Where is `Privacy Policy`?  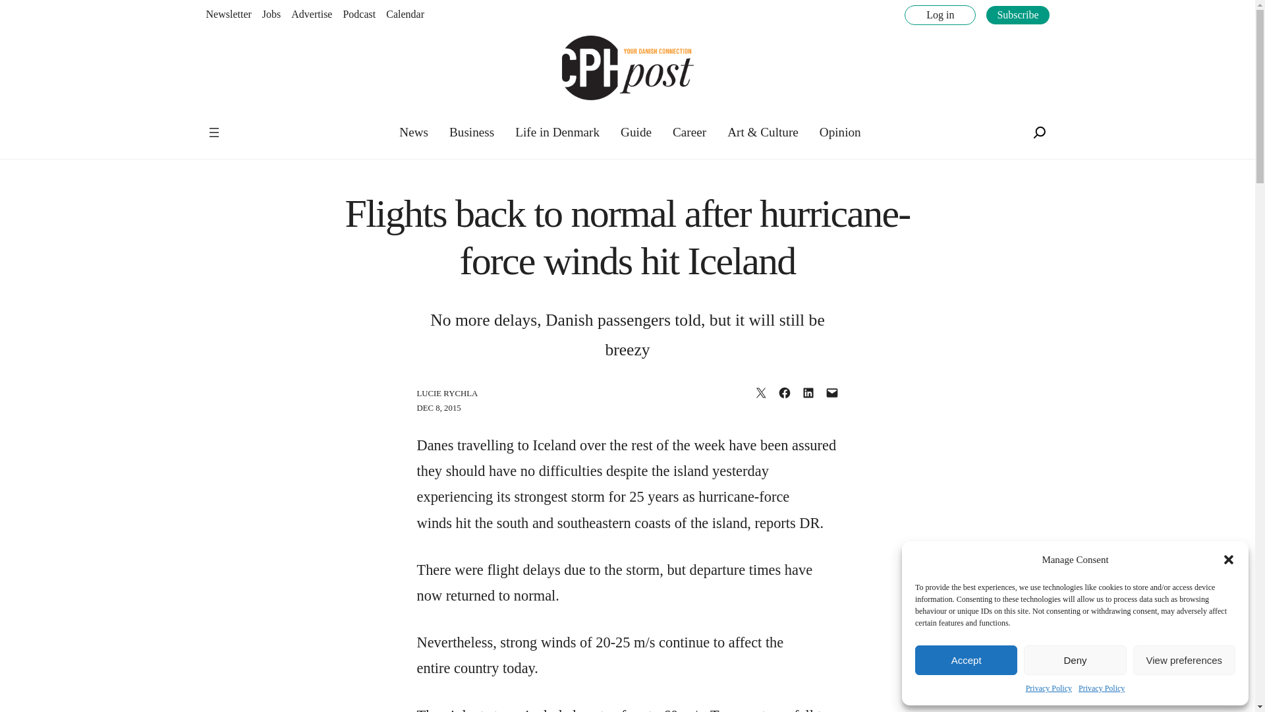 Privacy Policy is located at coordinates (1102, 688).